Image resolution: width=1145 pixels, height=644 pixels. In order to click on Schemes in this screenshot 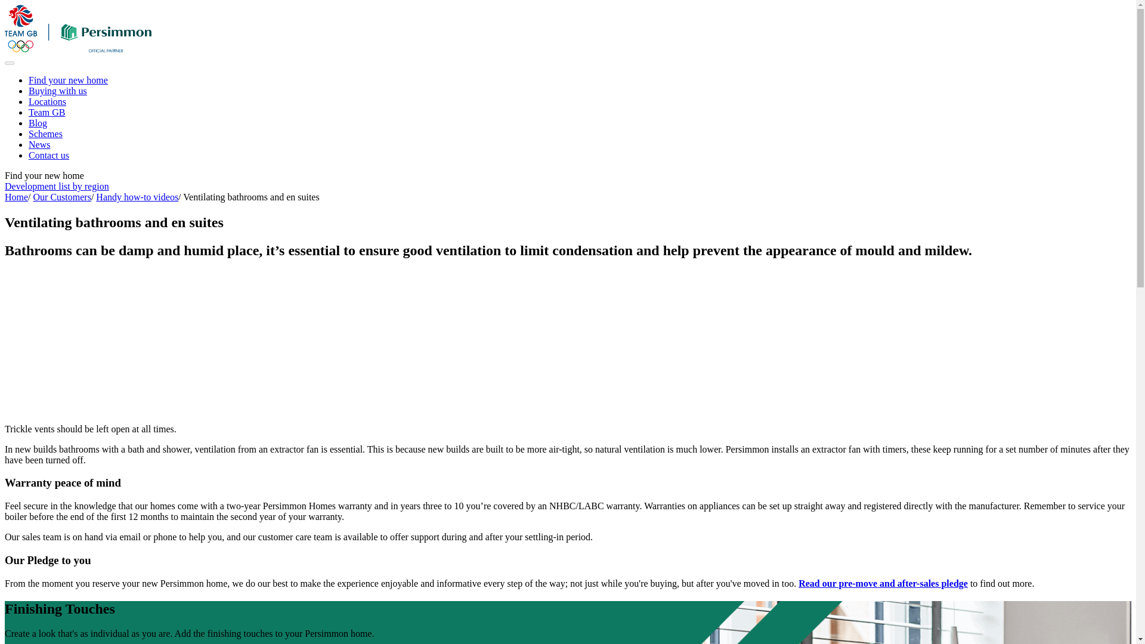, I will do `click(45, 134)`.